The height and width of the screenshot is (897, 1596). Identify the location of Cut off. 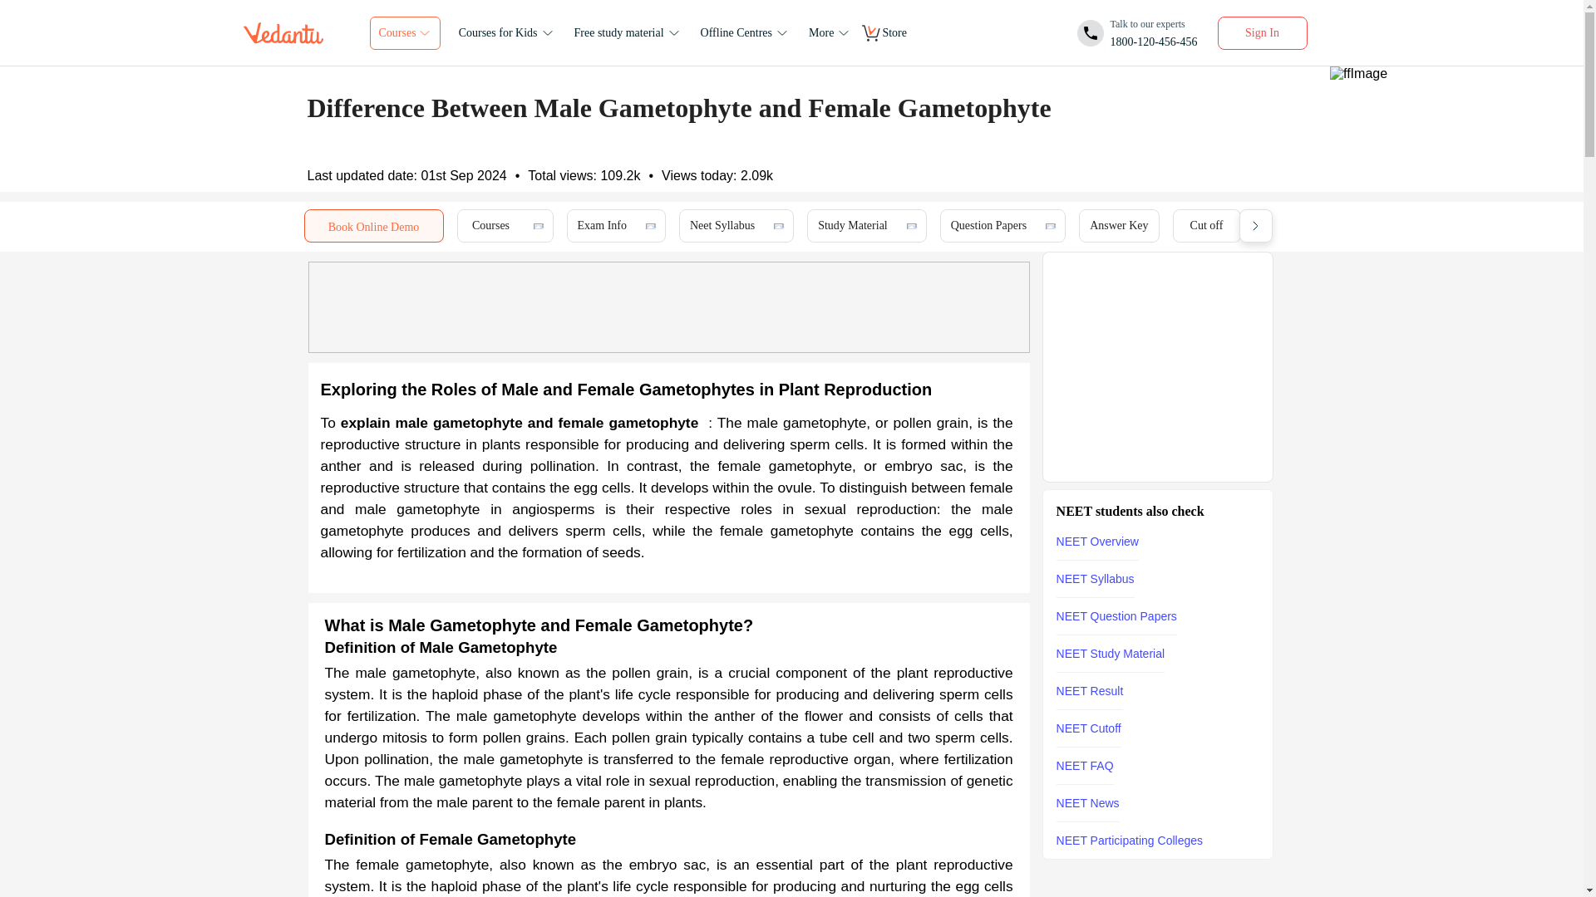
(1207, 225).